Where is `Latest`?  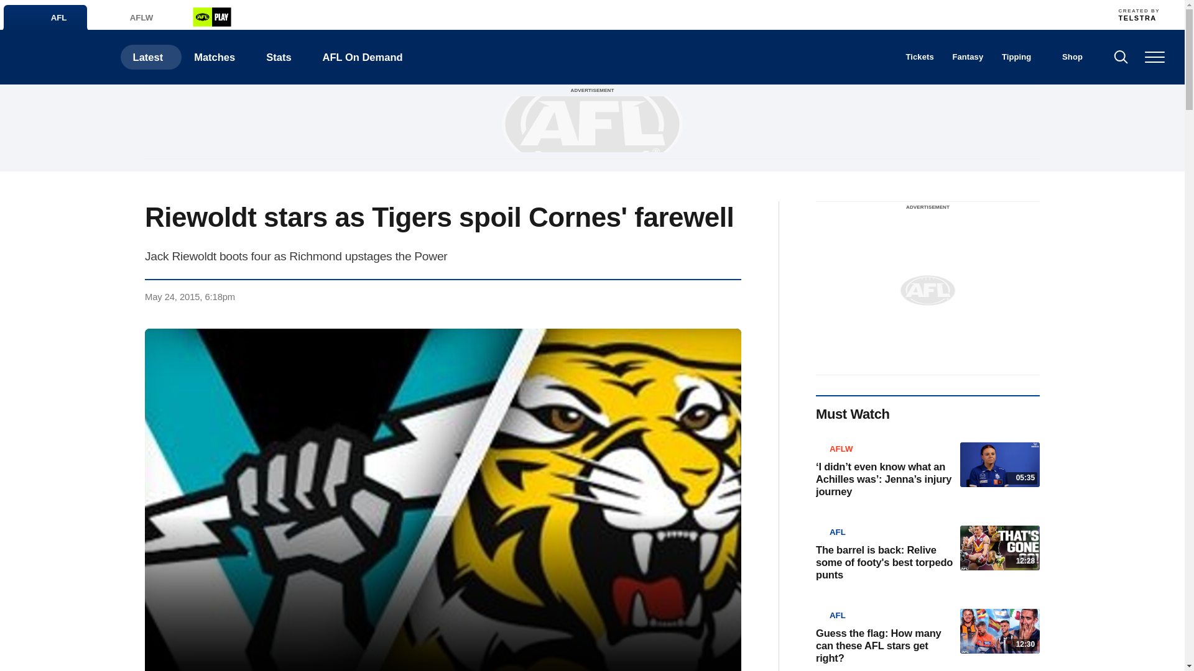 Latest is located at coordinates (151, 57).